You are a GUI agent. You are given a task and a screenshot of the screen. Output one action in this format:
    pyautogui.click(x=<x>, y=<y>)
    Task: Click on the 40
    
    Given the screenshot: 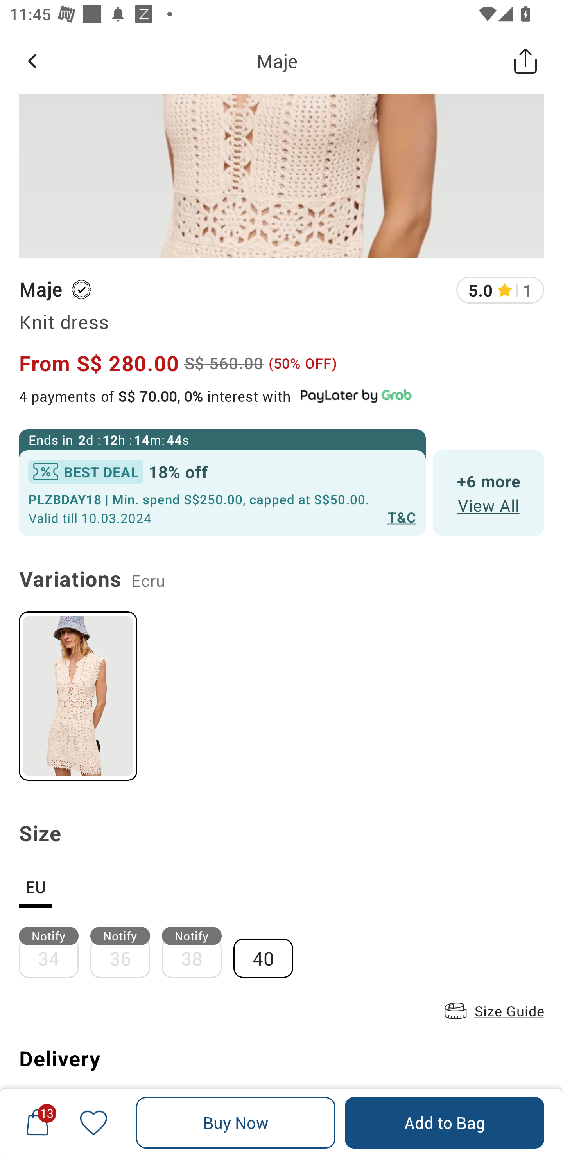 What is the action you would take?
    pyautogui.click(x=269, y=952)
    